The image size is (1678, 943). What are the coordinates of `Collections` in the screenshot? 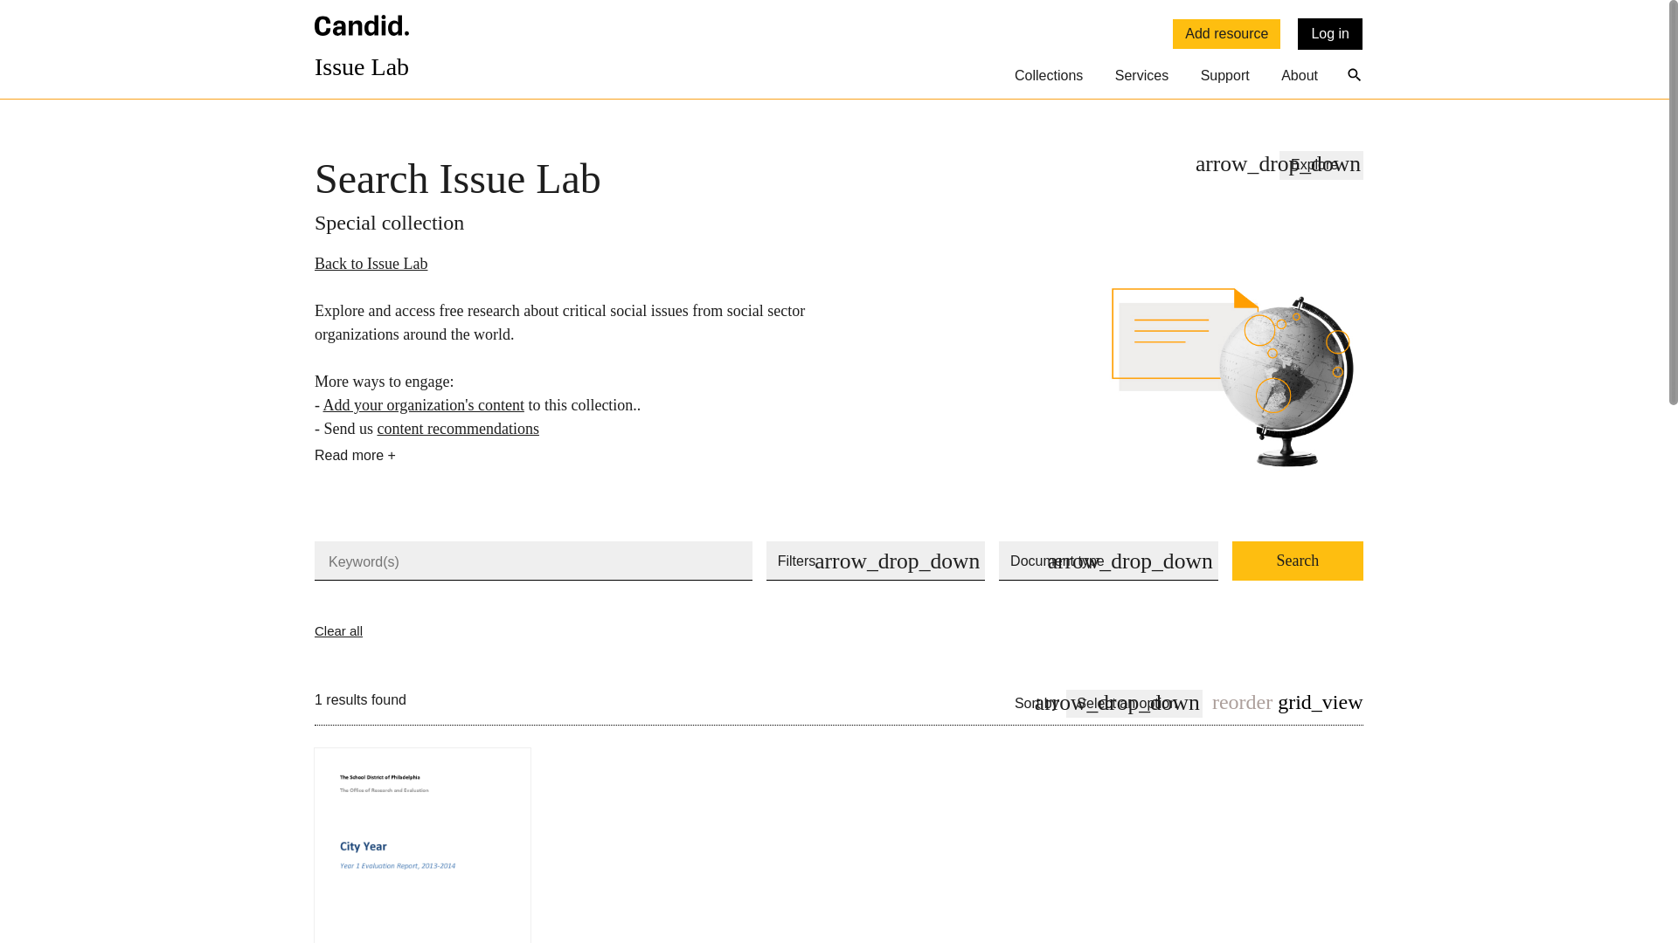 It's located at (1049, 79).